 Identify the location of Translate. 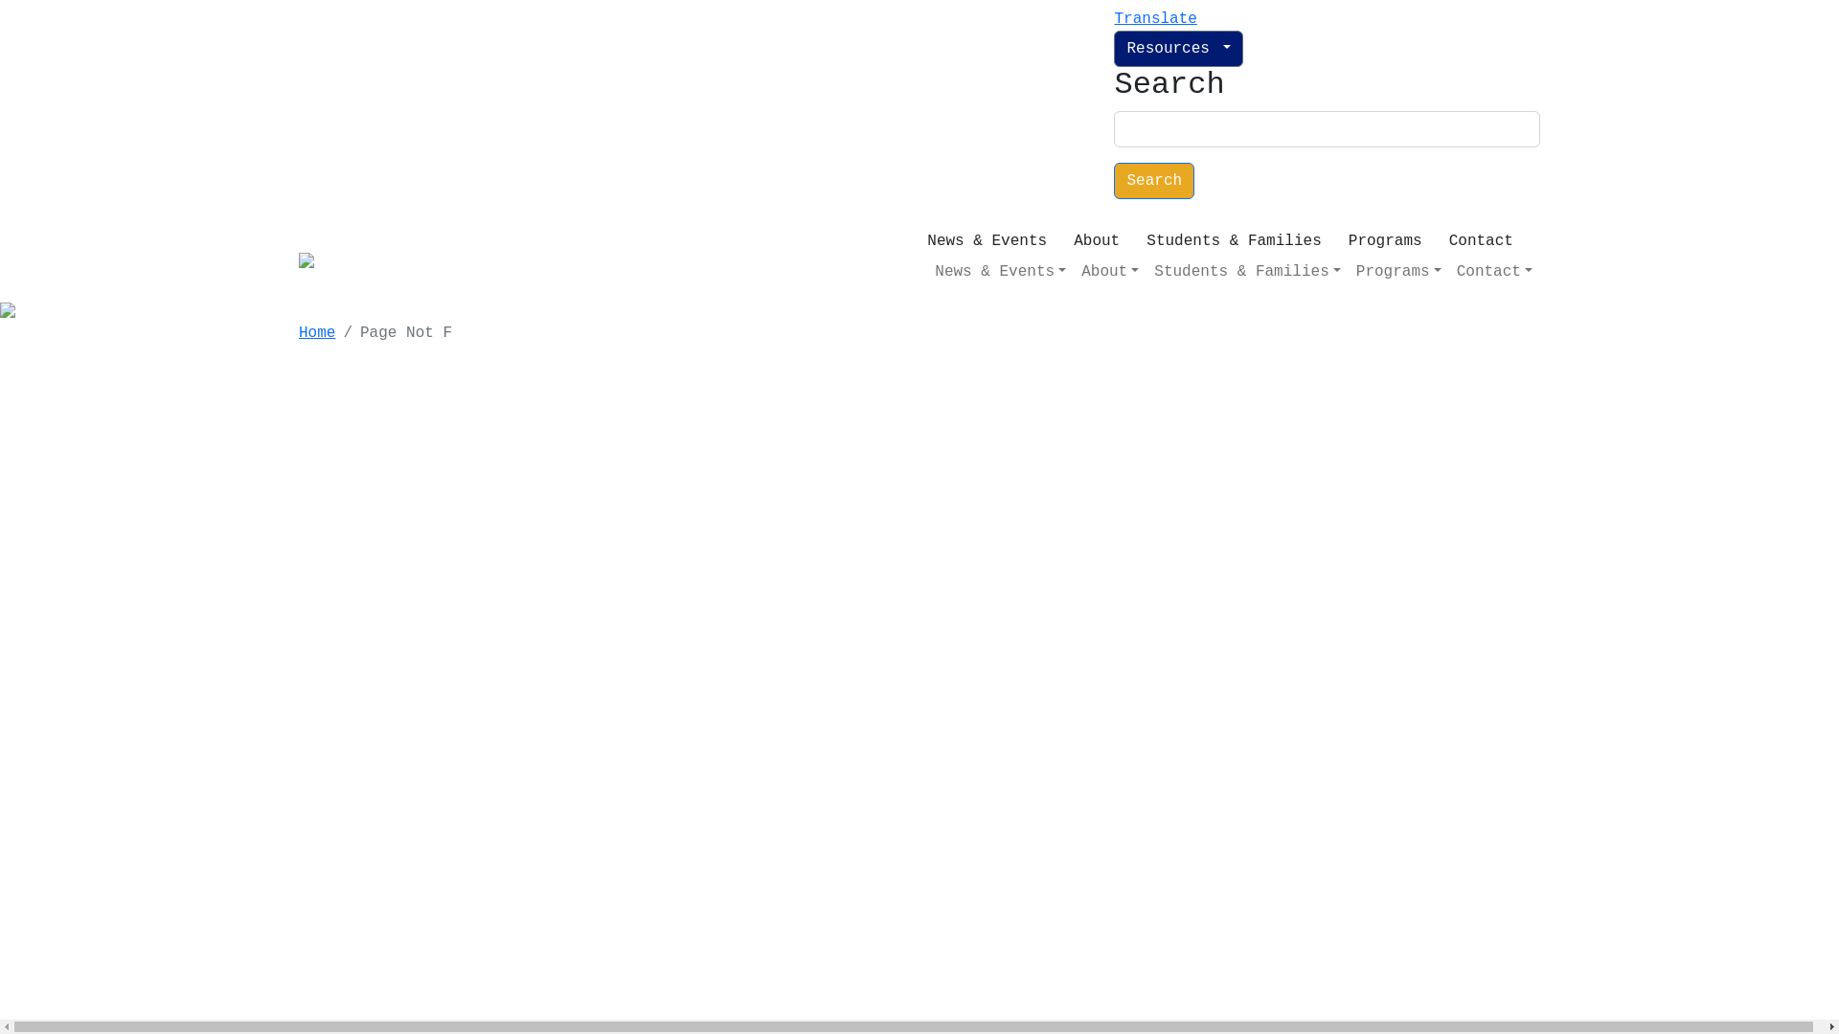
(1155, 19).